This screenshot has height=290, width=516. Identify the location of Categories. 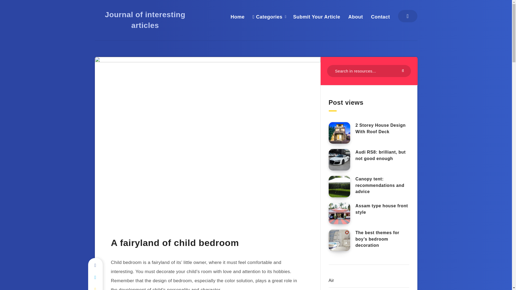
(267, 17).